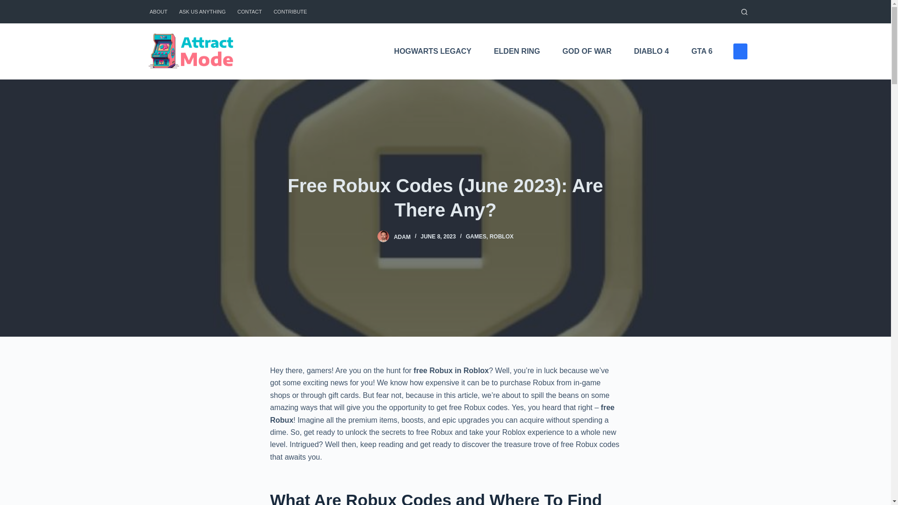  What do you see at coordinates (290, 11) in the screenshot?
I see `CONTRIBUTE` at bounding box center [290, 11].